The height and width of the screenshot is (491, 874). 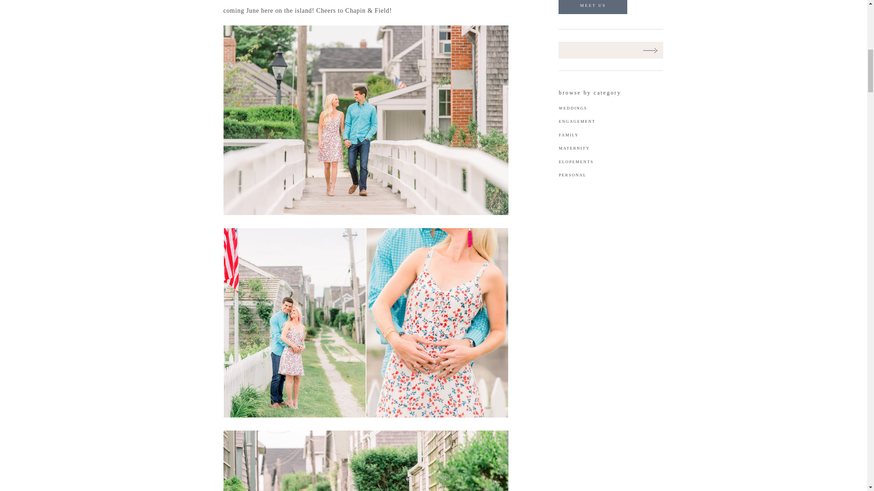 I want to click on PERSONAL, so click(x=586, y=175).